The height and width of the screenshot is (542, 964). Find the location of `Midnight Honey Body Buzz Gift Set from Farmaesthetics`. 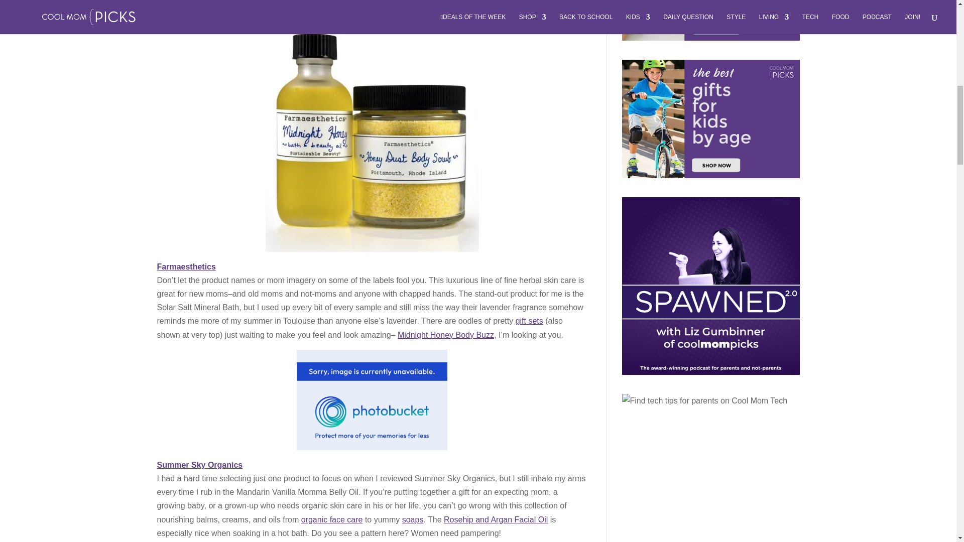

Midnight Honey Body Buzz Gift Set from Farmaesthetics is located at coordinates (445, 335).